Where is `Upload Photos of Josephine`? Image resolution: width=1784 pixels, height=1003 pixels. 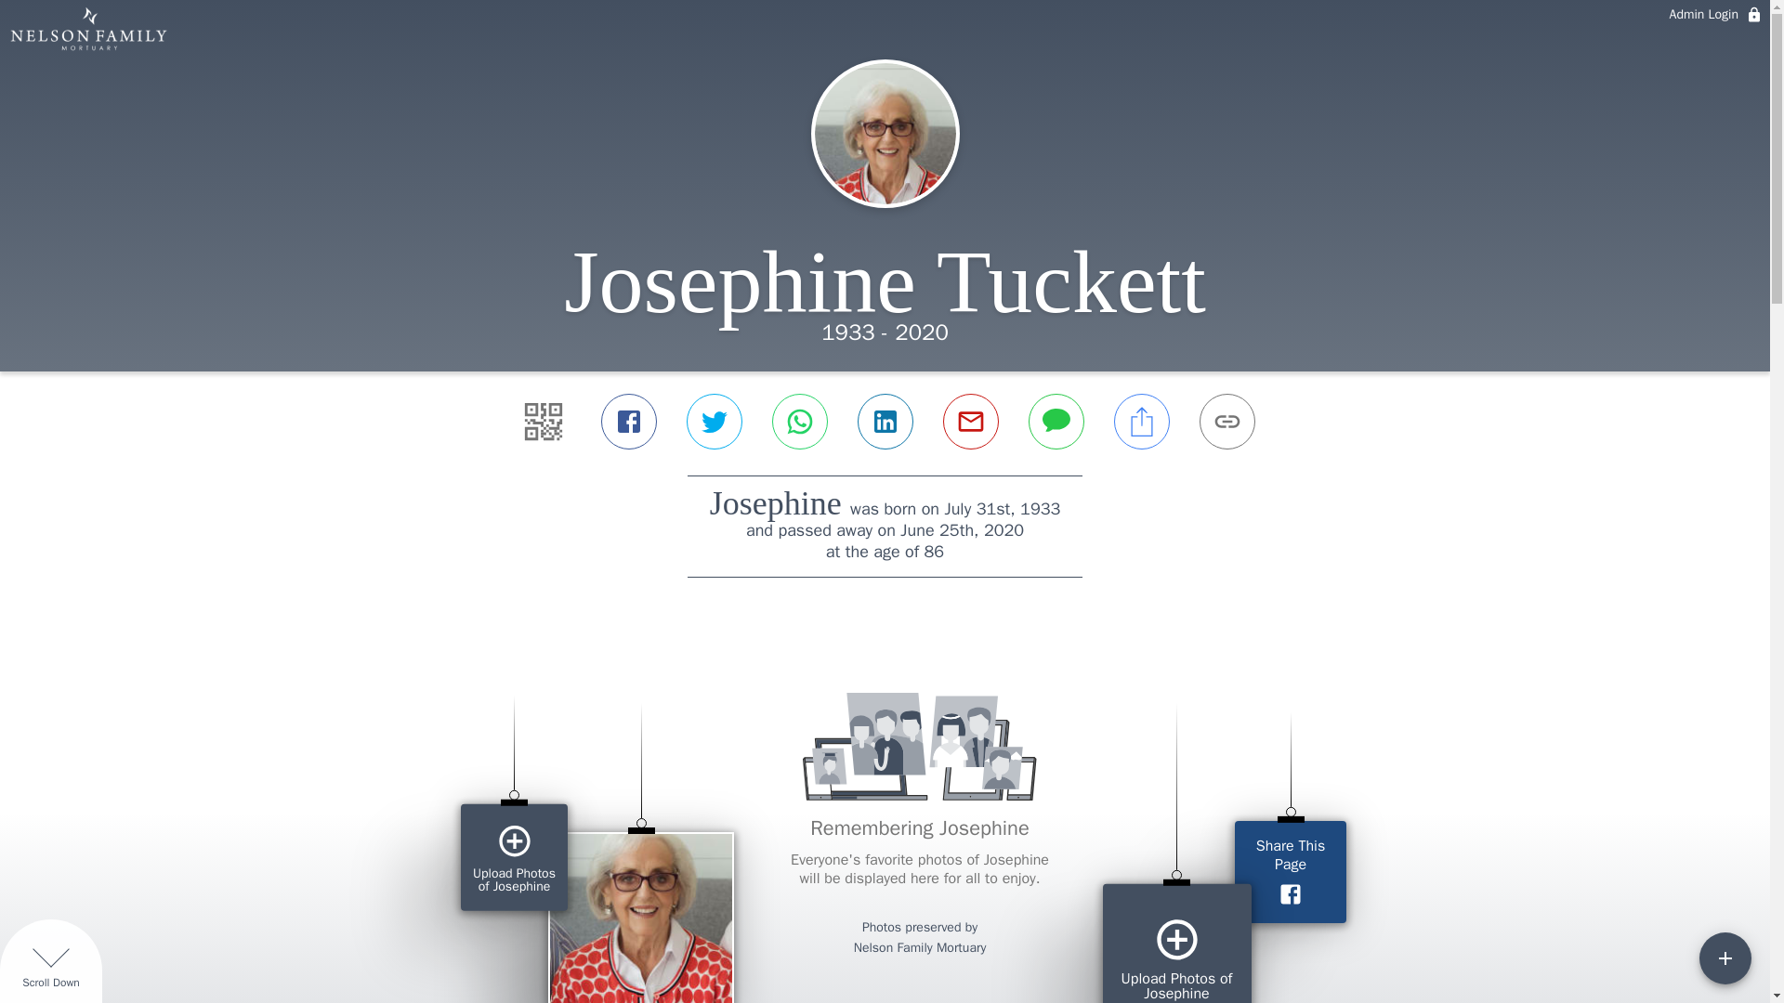 Upload Photos of Josephine is located at coordinates (513, 857).